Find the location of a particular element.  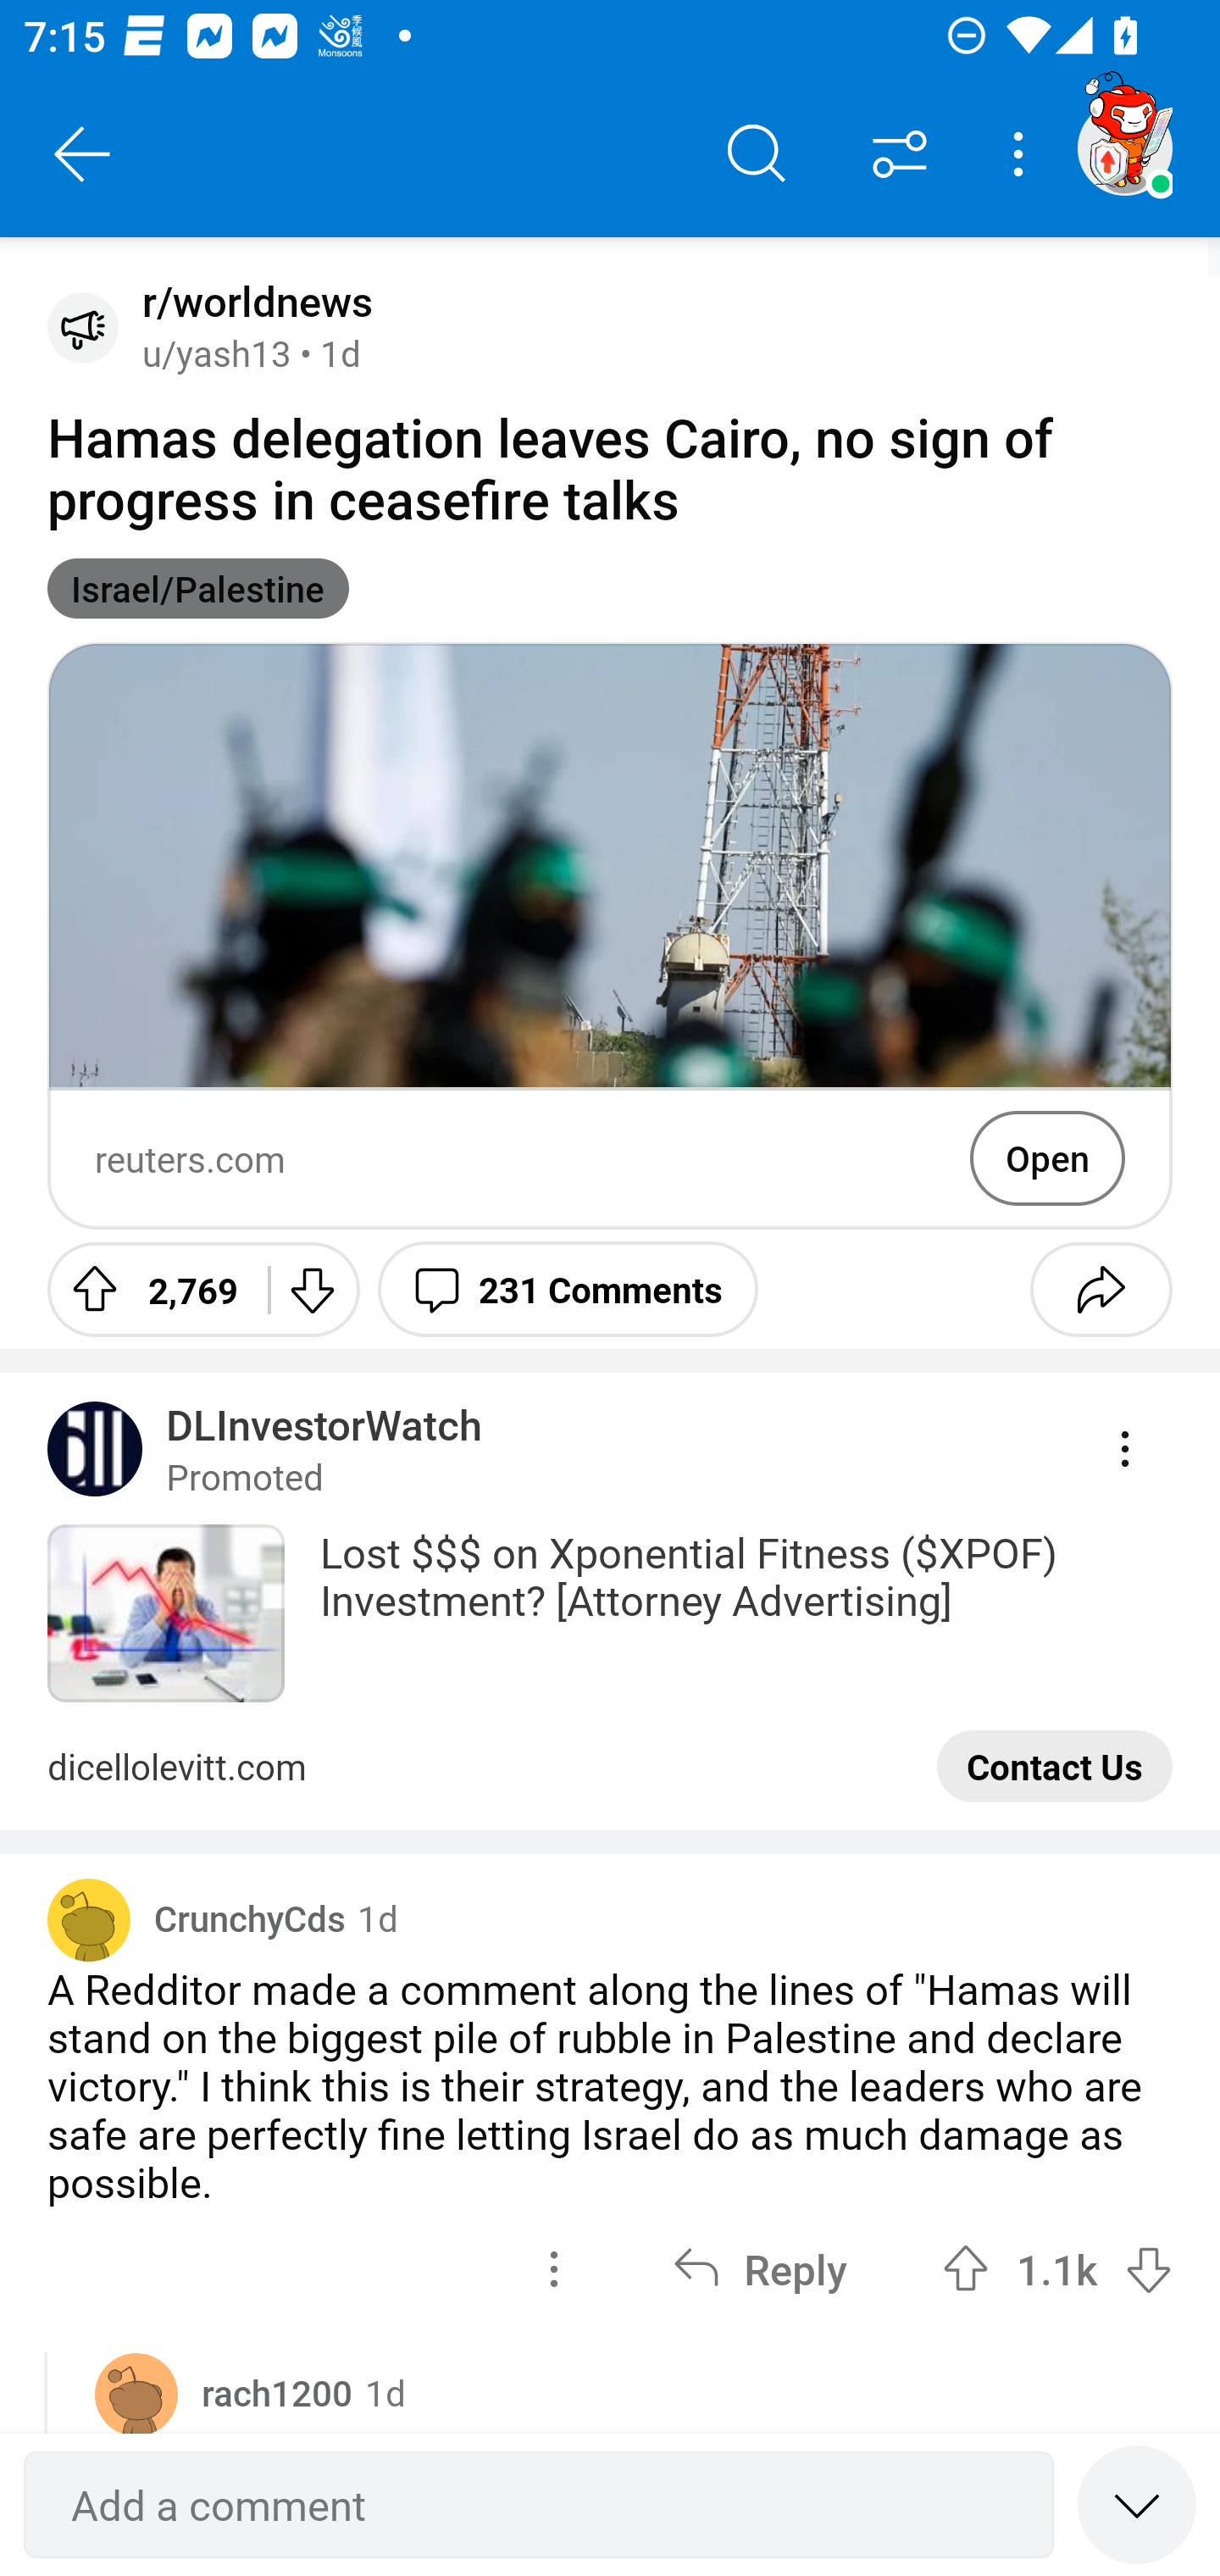

231 Comments is located at coordinates (568, 1289).